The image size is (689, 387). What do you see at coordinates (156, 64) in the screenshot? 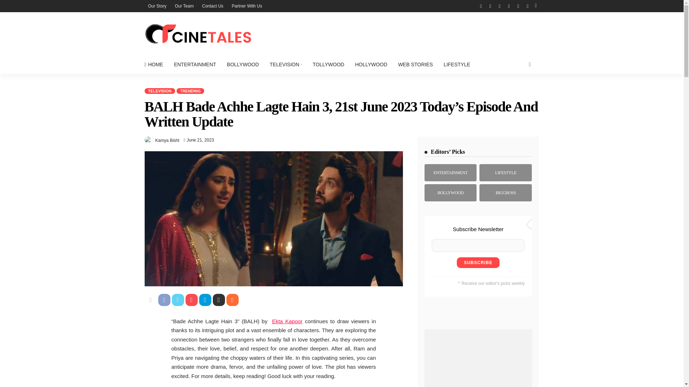
I see `HOME` at bounding box center [156, 64].